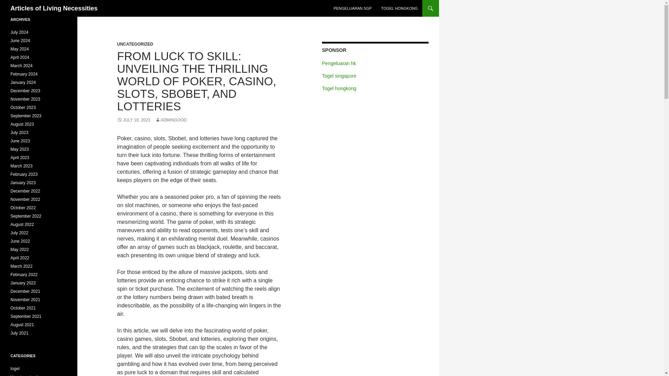 The image size is (669, 376). What do you see at coordinates (22, 124) in the screenshot?
I see `August 2023` at bounding box center [22, 124].